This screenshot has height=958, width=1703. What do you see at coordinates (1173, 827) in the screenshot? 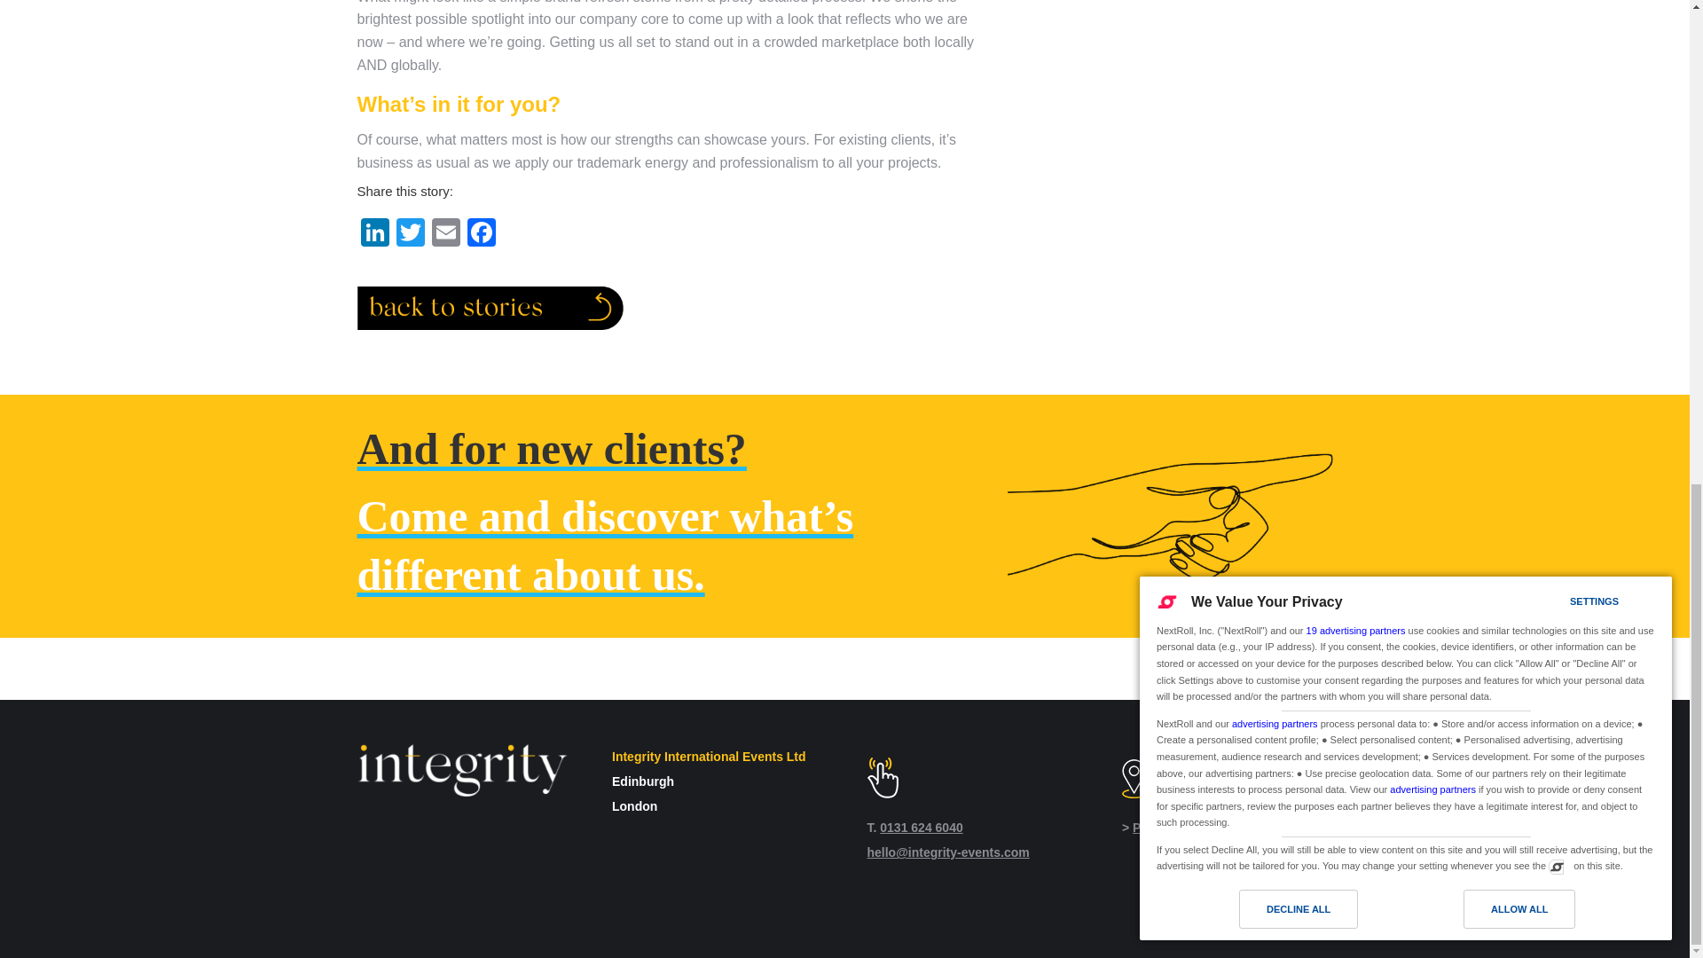
I see `Privacy policy` at bounding box center [1173, 827].